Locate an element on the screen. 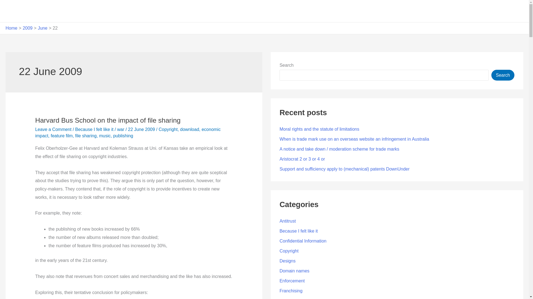 Image resolution: width=533 pixels, height=299 pixels. Because I felt like it is located at coordinates (94, 130).